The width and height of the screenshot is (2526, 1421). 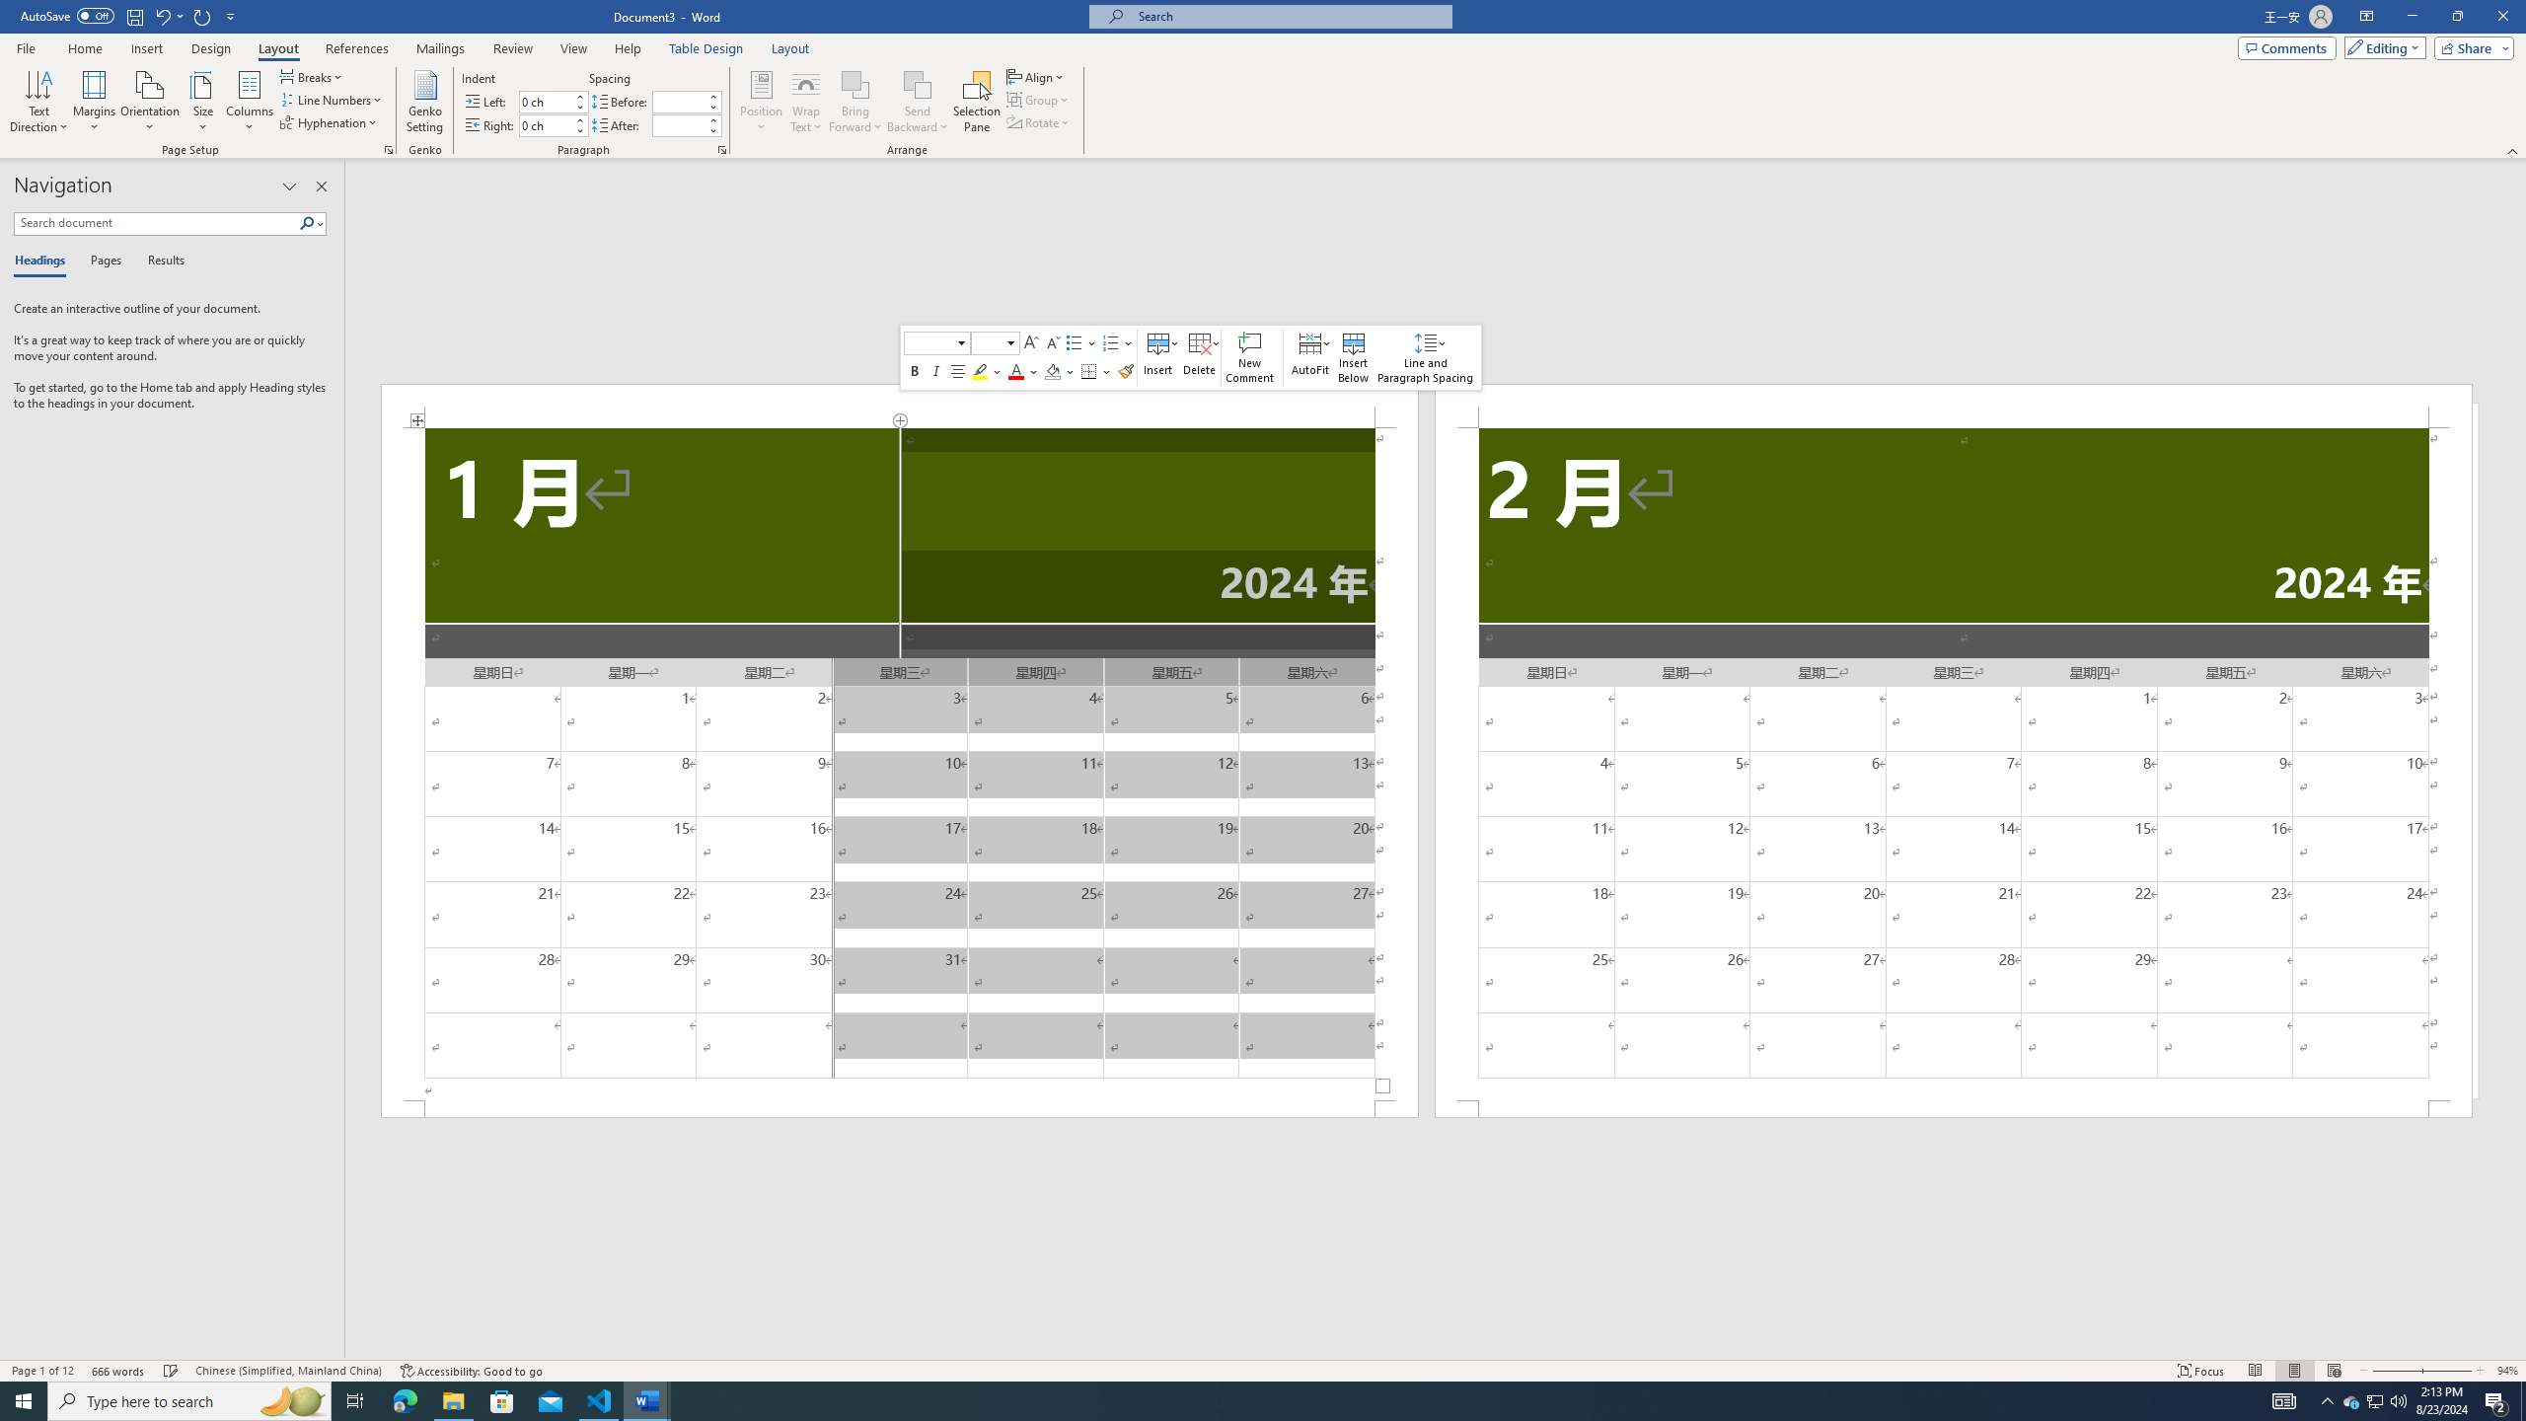 What do you see at coordinates (900, 764) in the screenshot?
I see `Page 1 content` at bounding box center [900, 764].